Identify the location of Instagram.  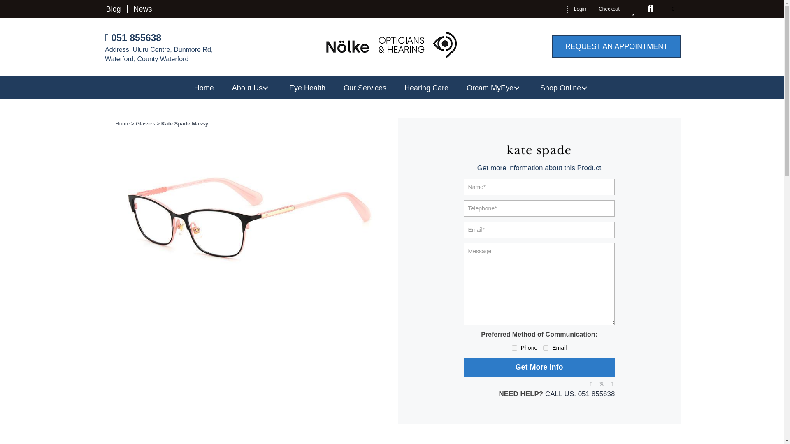
(611, 384).